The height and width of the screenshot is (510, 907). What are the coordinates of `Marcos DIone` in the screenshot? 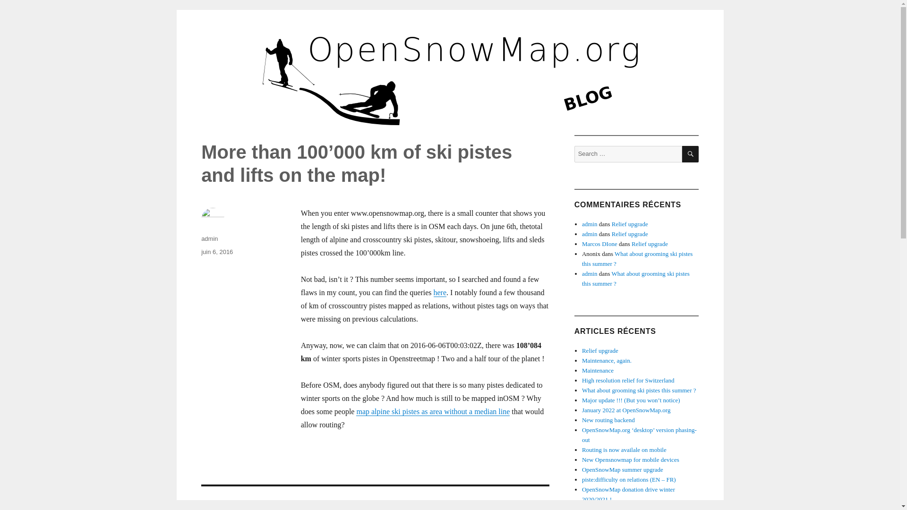 It's located at (600, 244).